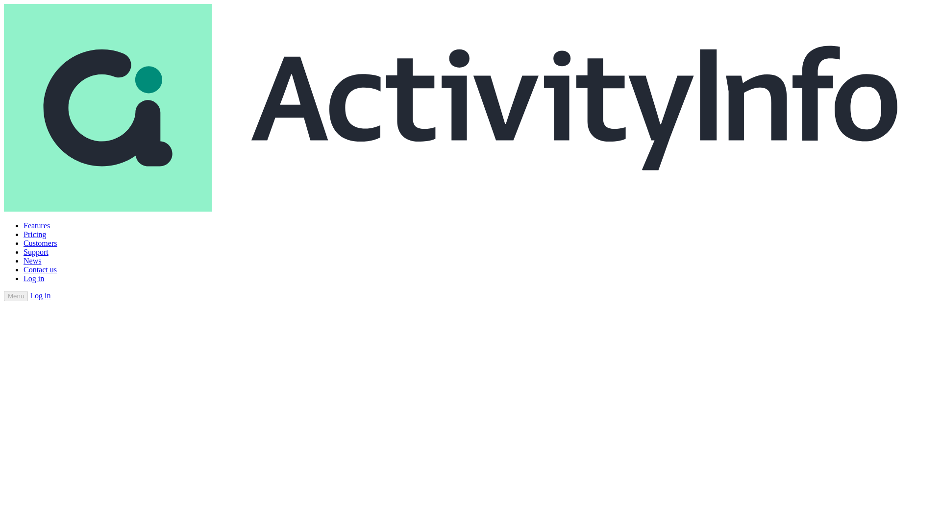 The width and height of the screenshot is (941, 529). Describe the element at coordinates (36, 225) in the screenshot. I see `Features` at that location.